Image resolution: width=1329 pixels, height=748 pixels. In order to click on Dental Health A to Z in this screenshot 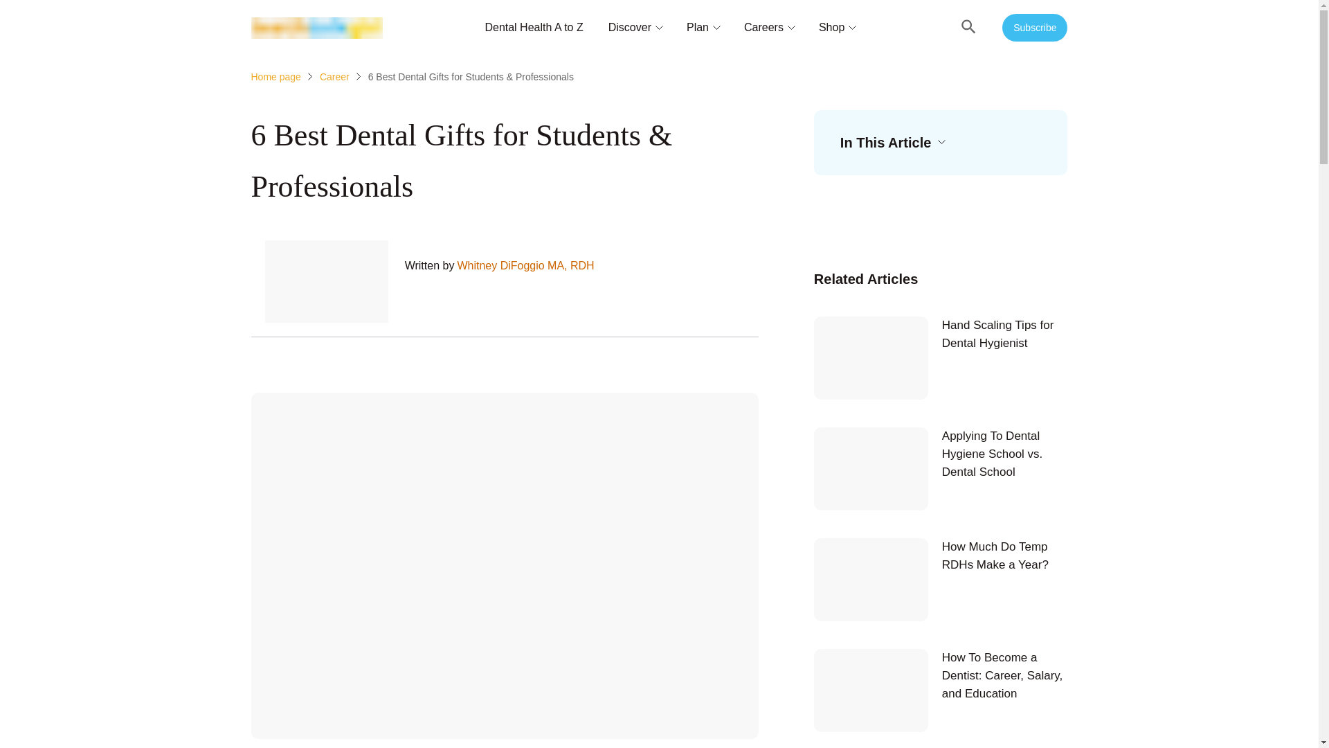, I will do `click(534, 28)`.